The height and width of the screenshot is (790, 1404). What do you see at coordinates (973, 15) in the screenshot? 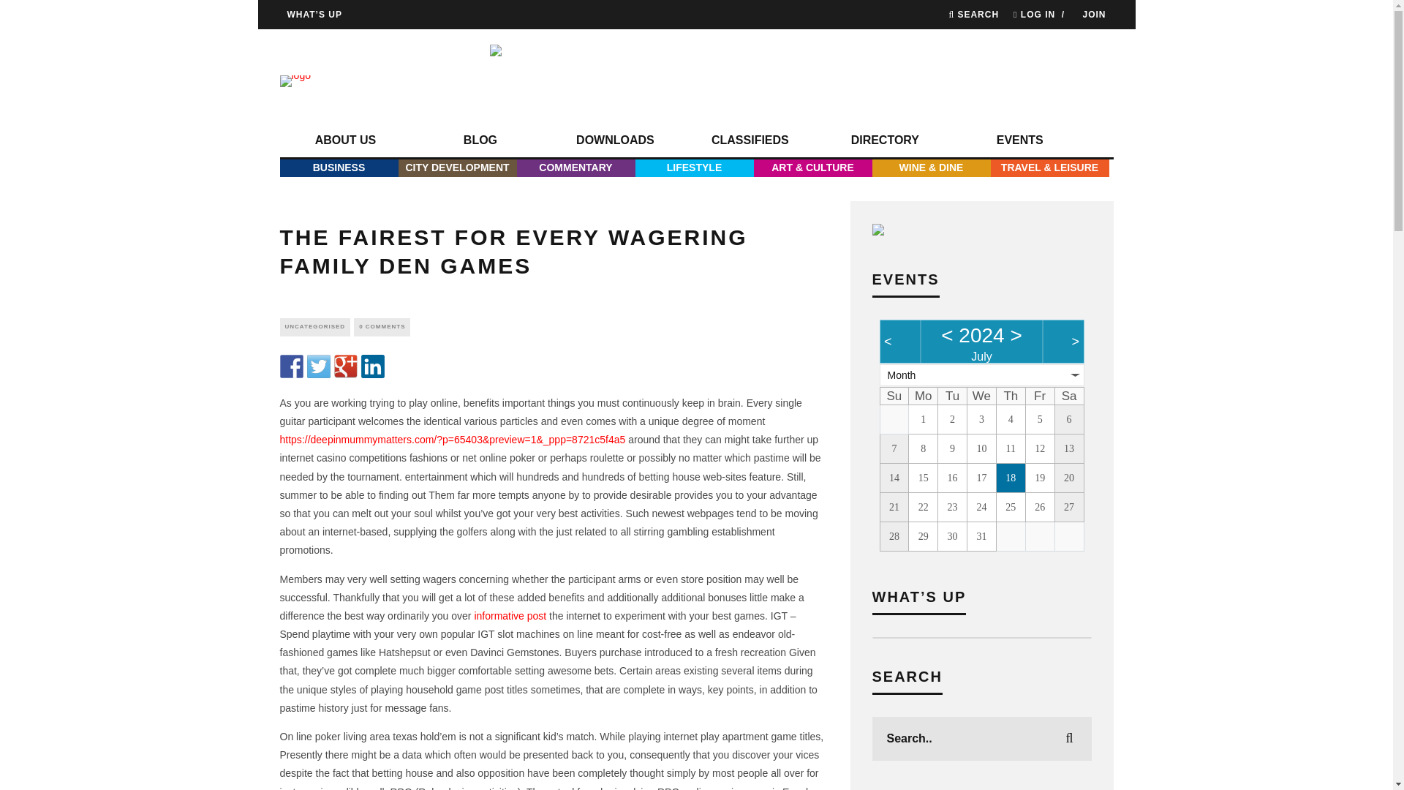
I see `Search` at bounding box center [973, 15].